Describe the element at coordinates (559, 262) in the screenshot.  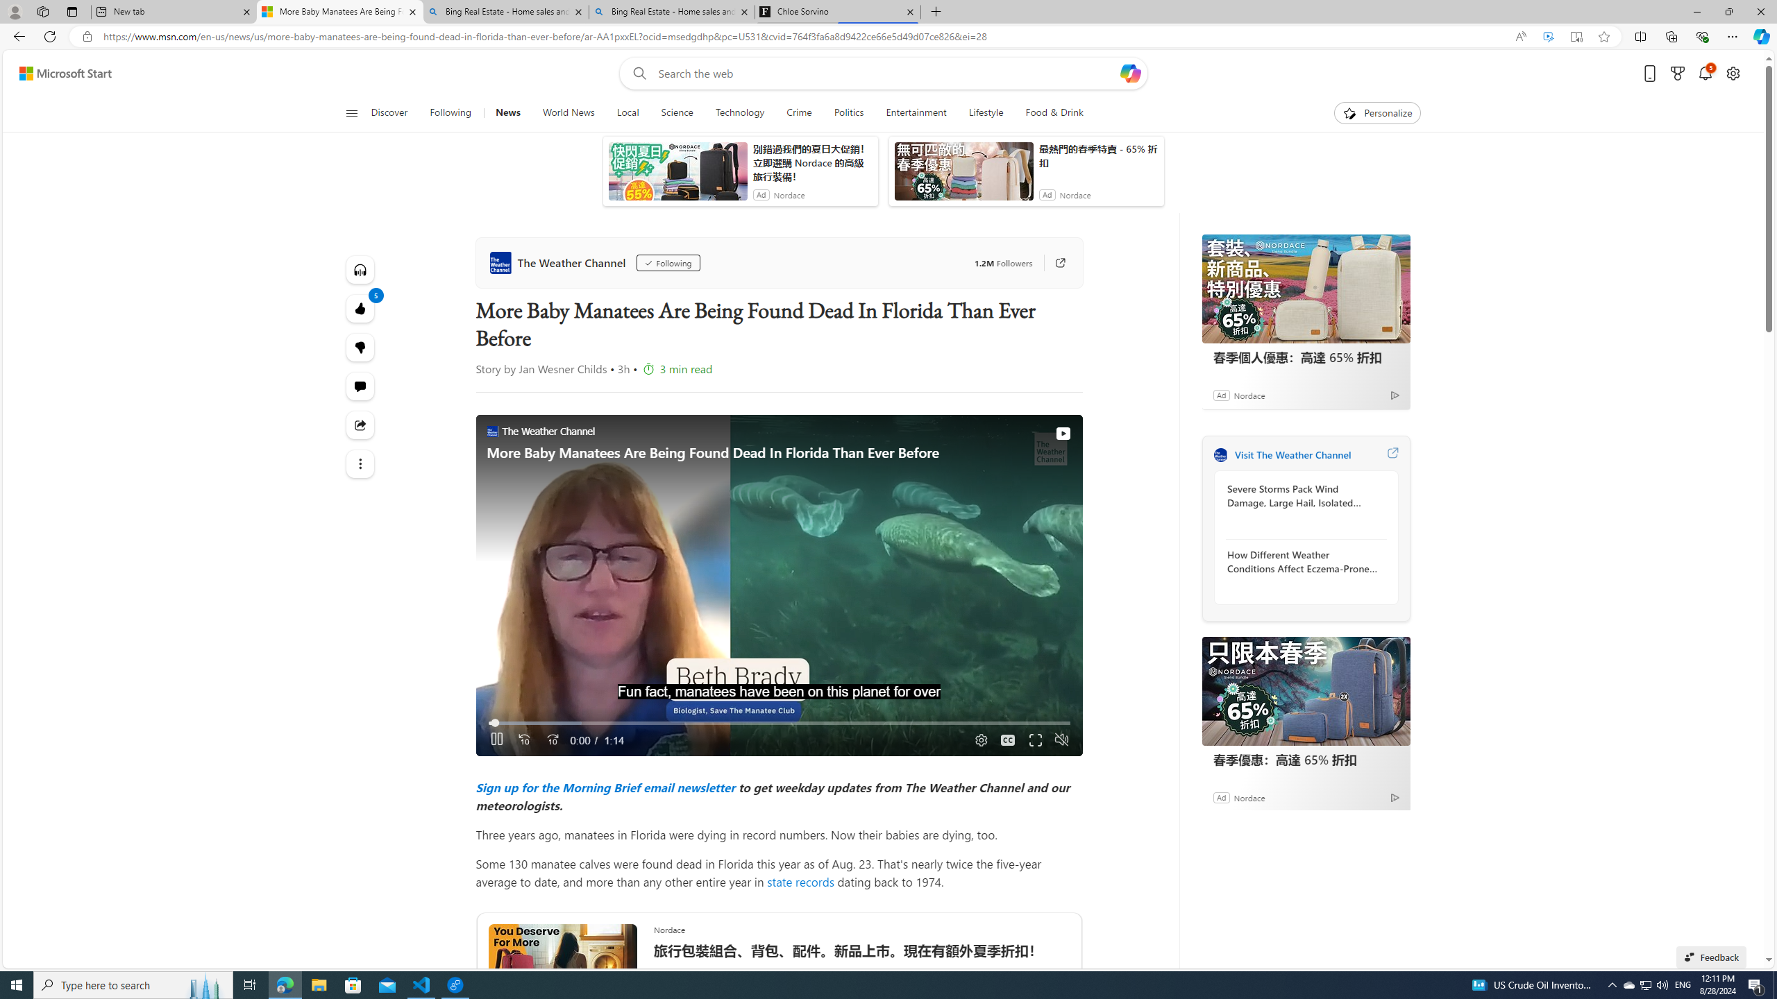
I see `The Weather Channel` at that location.